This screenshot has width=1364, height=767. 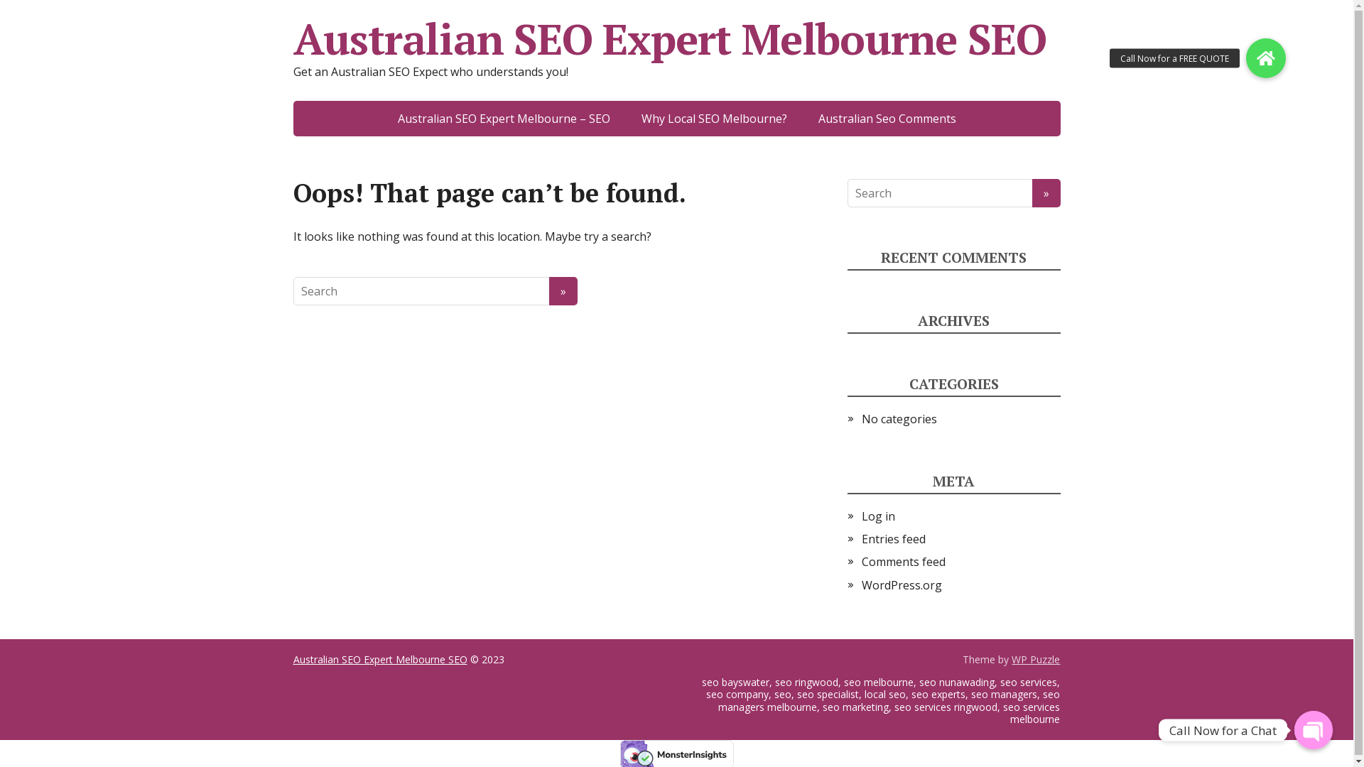 I want to click on Comments feed, so click(x=903, y=562).